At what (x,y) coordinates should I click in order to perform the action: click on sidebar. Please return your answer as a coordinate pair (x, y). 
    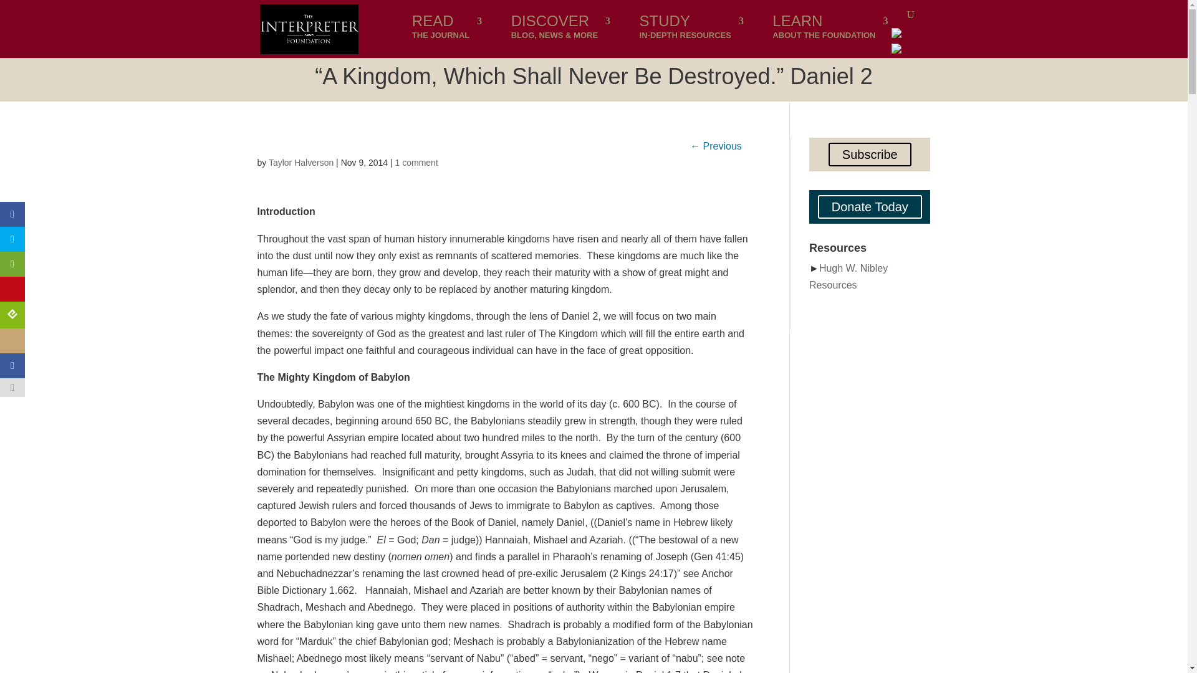
    Looking at the image, I should click on (446, 32).